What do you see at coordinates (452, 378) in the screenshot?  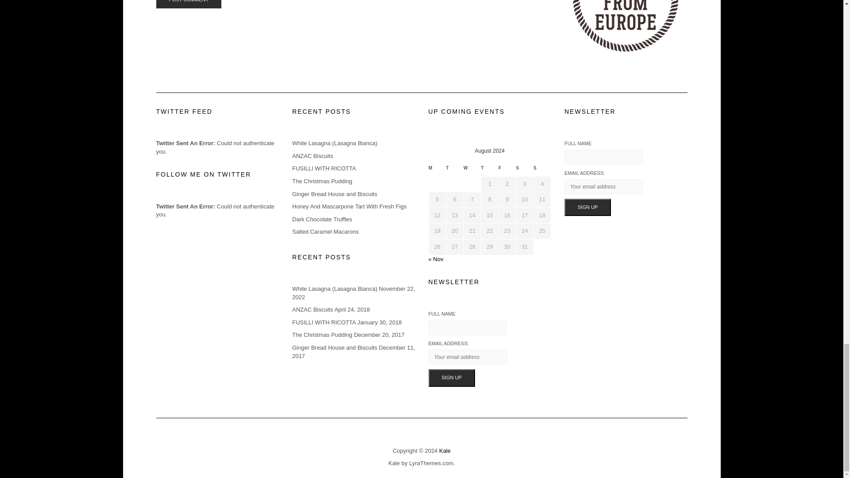 I see `Sign up` at bounding box center [452, 378].